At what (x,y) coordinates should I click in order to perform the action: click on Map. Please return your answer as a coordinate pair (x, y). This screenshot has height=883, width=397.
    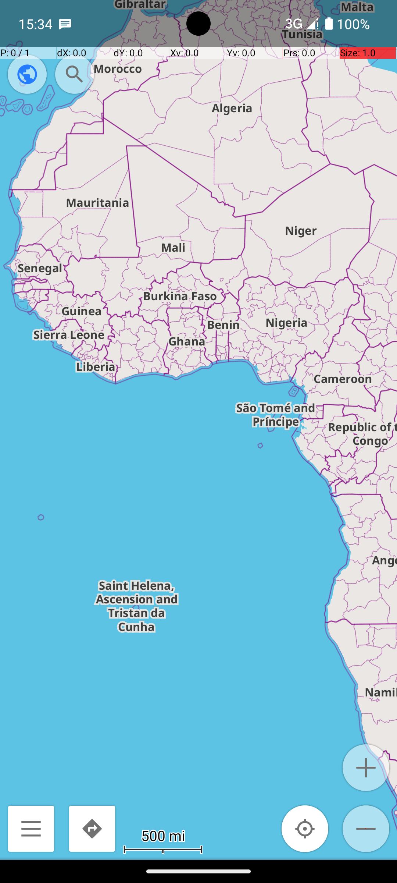
    Looking at the image, I should click on (198, 430).